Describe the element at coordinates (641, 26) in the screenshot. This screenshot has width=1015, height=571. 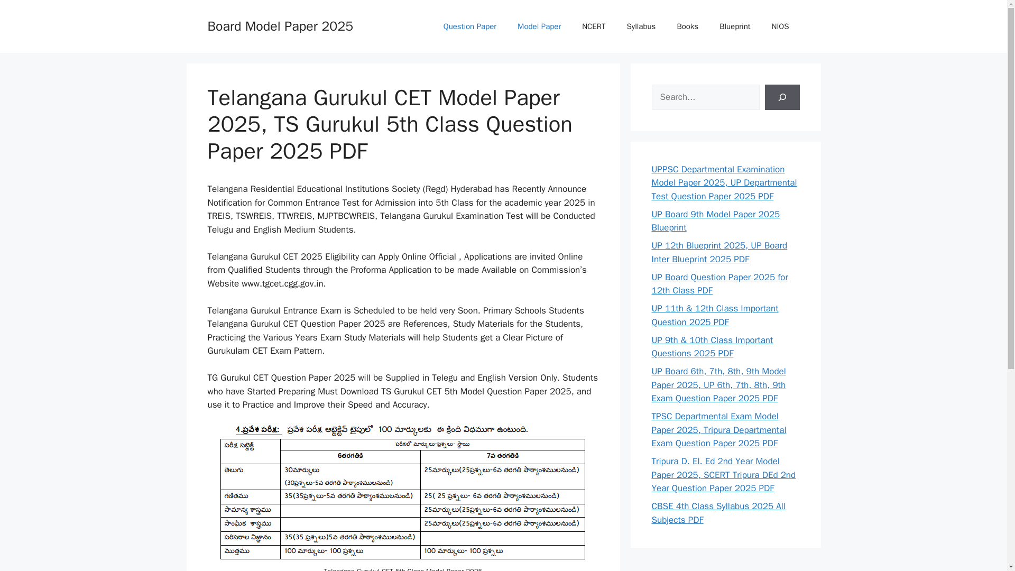
I see `Syllabus` at that location.